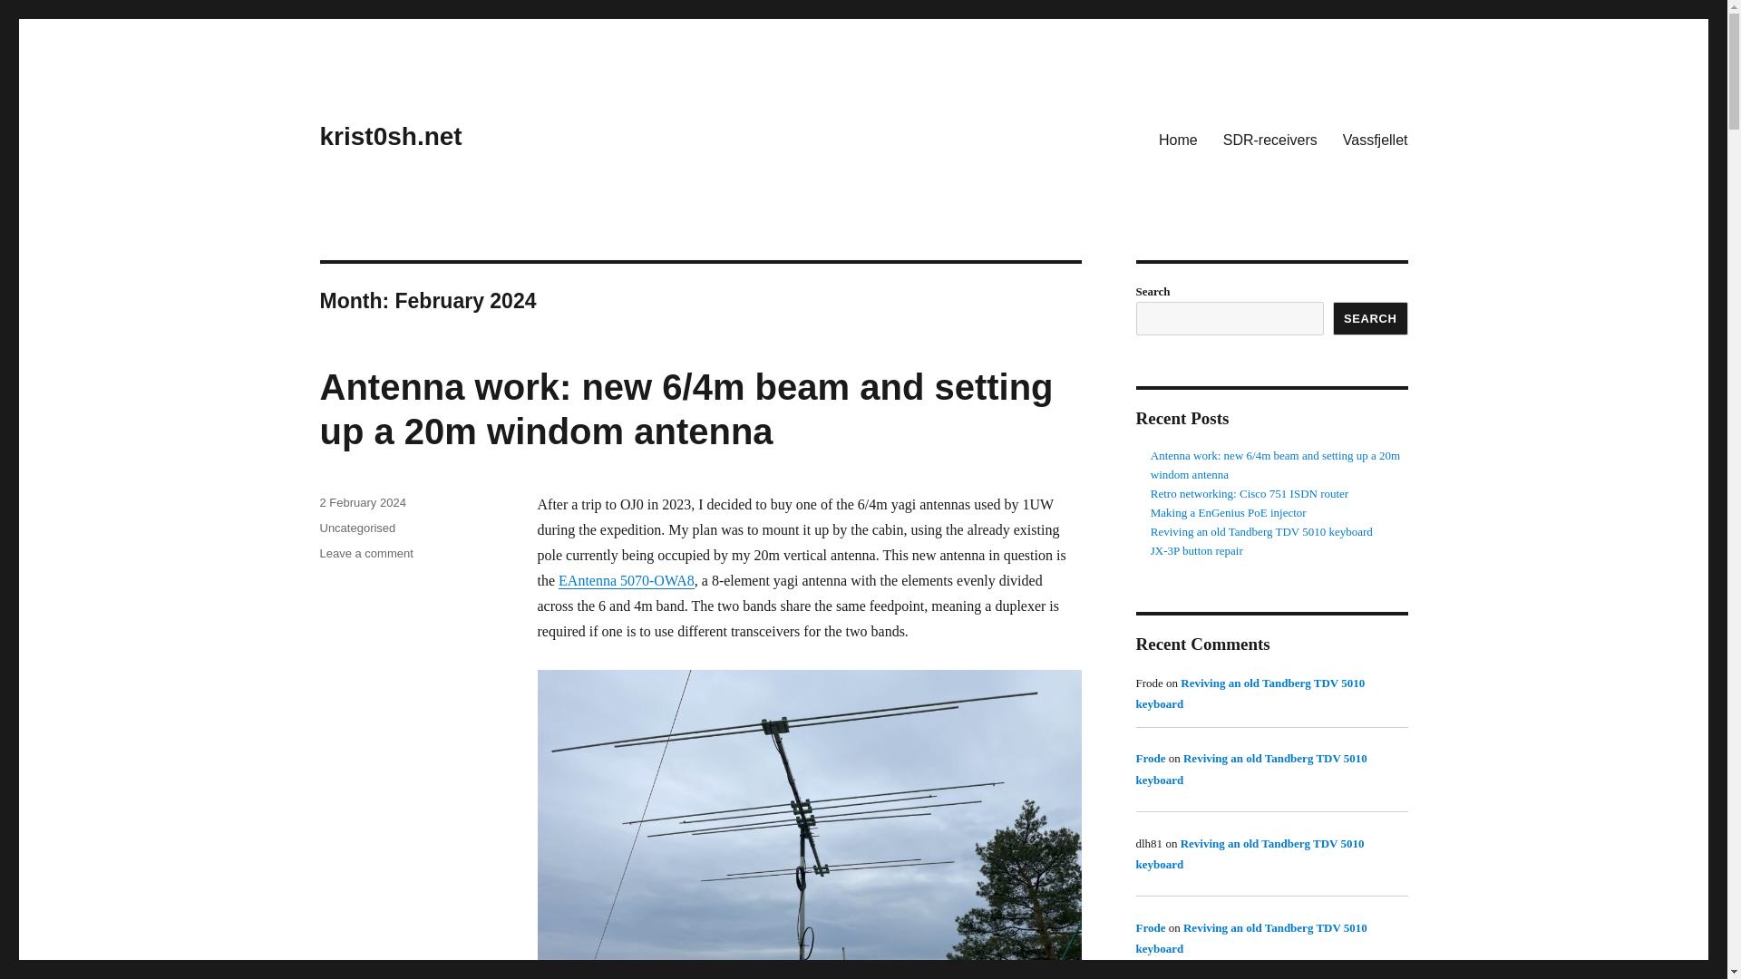 Image resolution: width=1741 pixels, height=979 pixels. What do you see at coordinates (1177, 139) in the screenshot?
I see `Home` at bounding box center [1177, 139].